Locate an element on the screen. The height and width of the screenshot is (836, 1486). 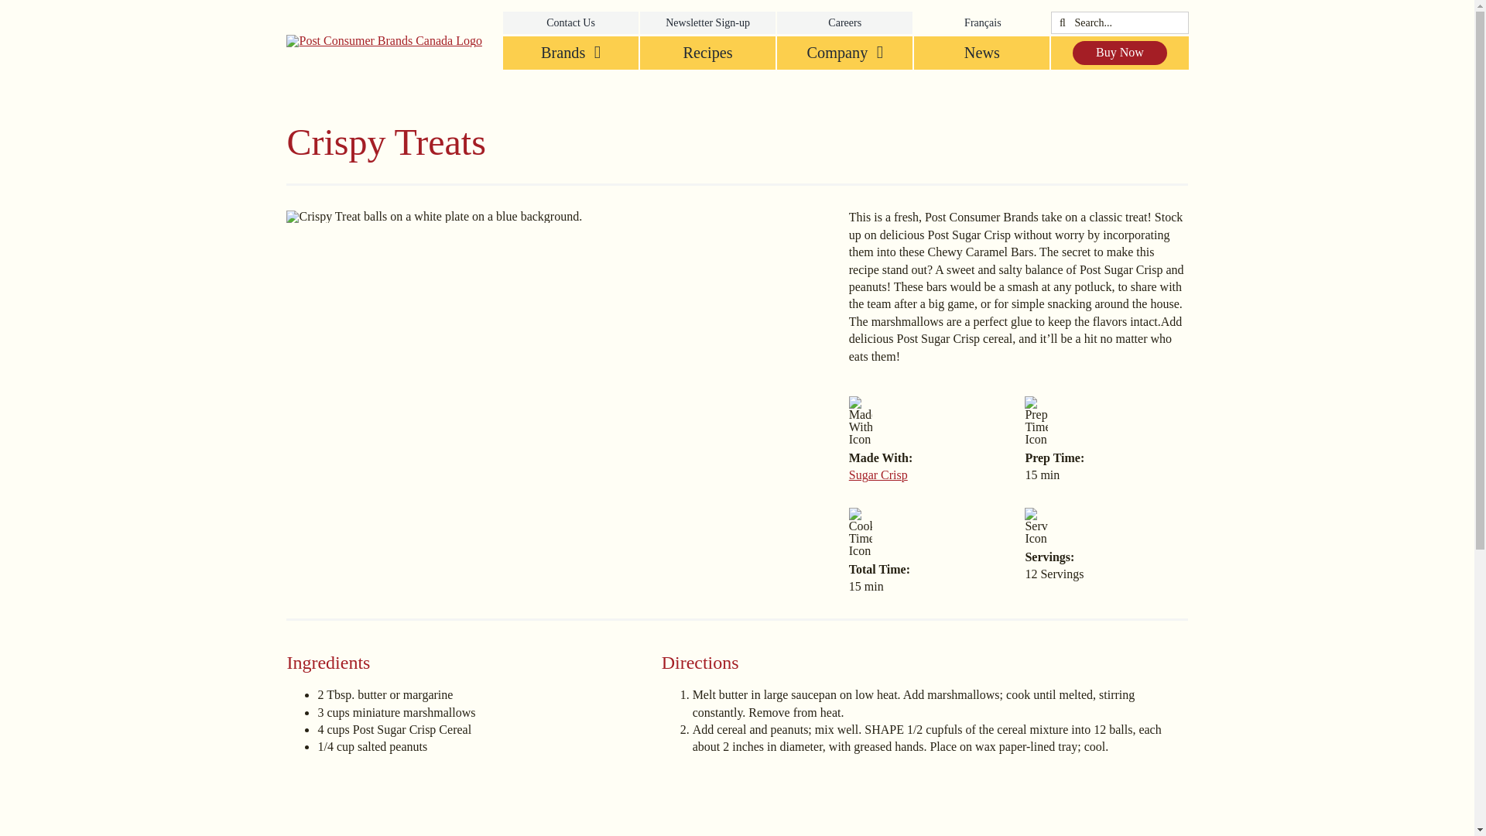
Newsletter Sign-up is located at coordinates (707, 23).